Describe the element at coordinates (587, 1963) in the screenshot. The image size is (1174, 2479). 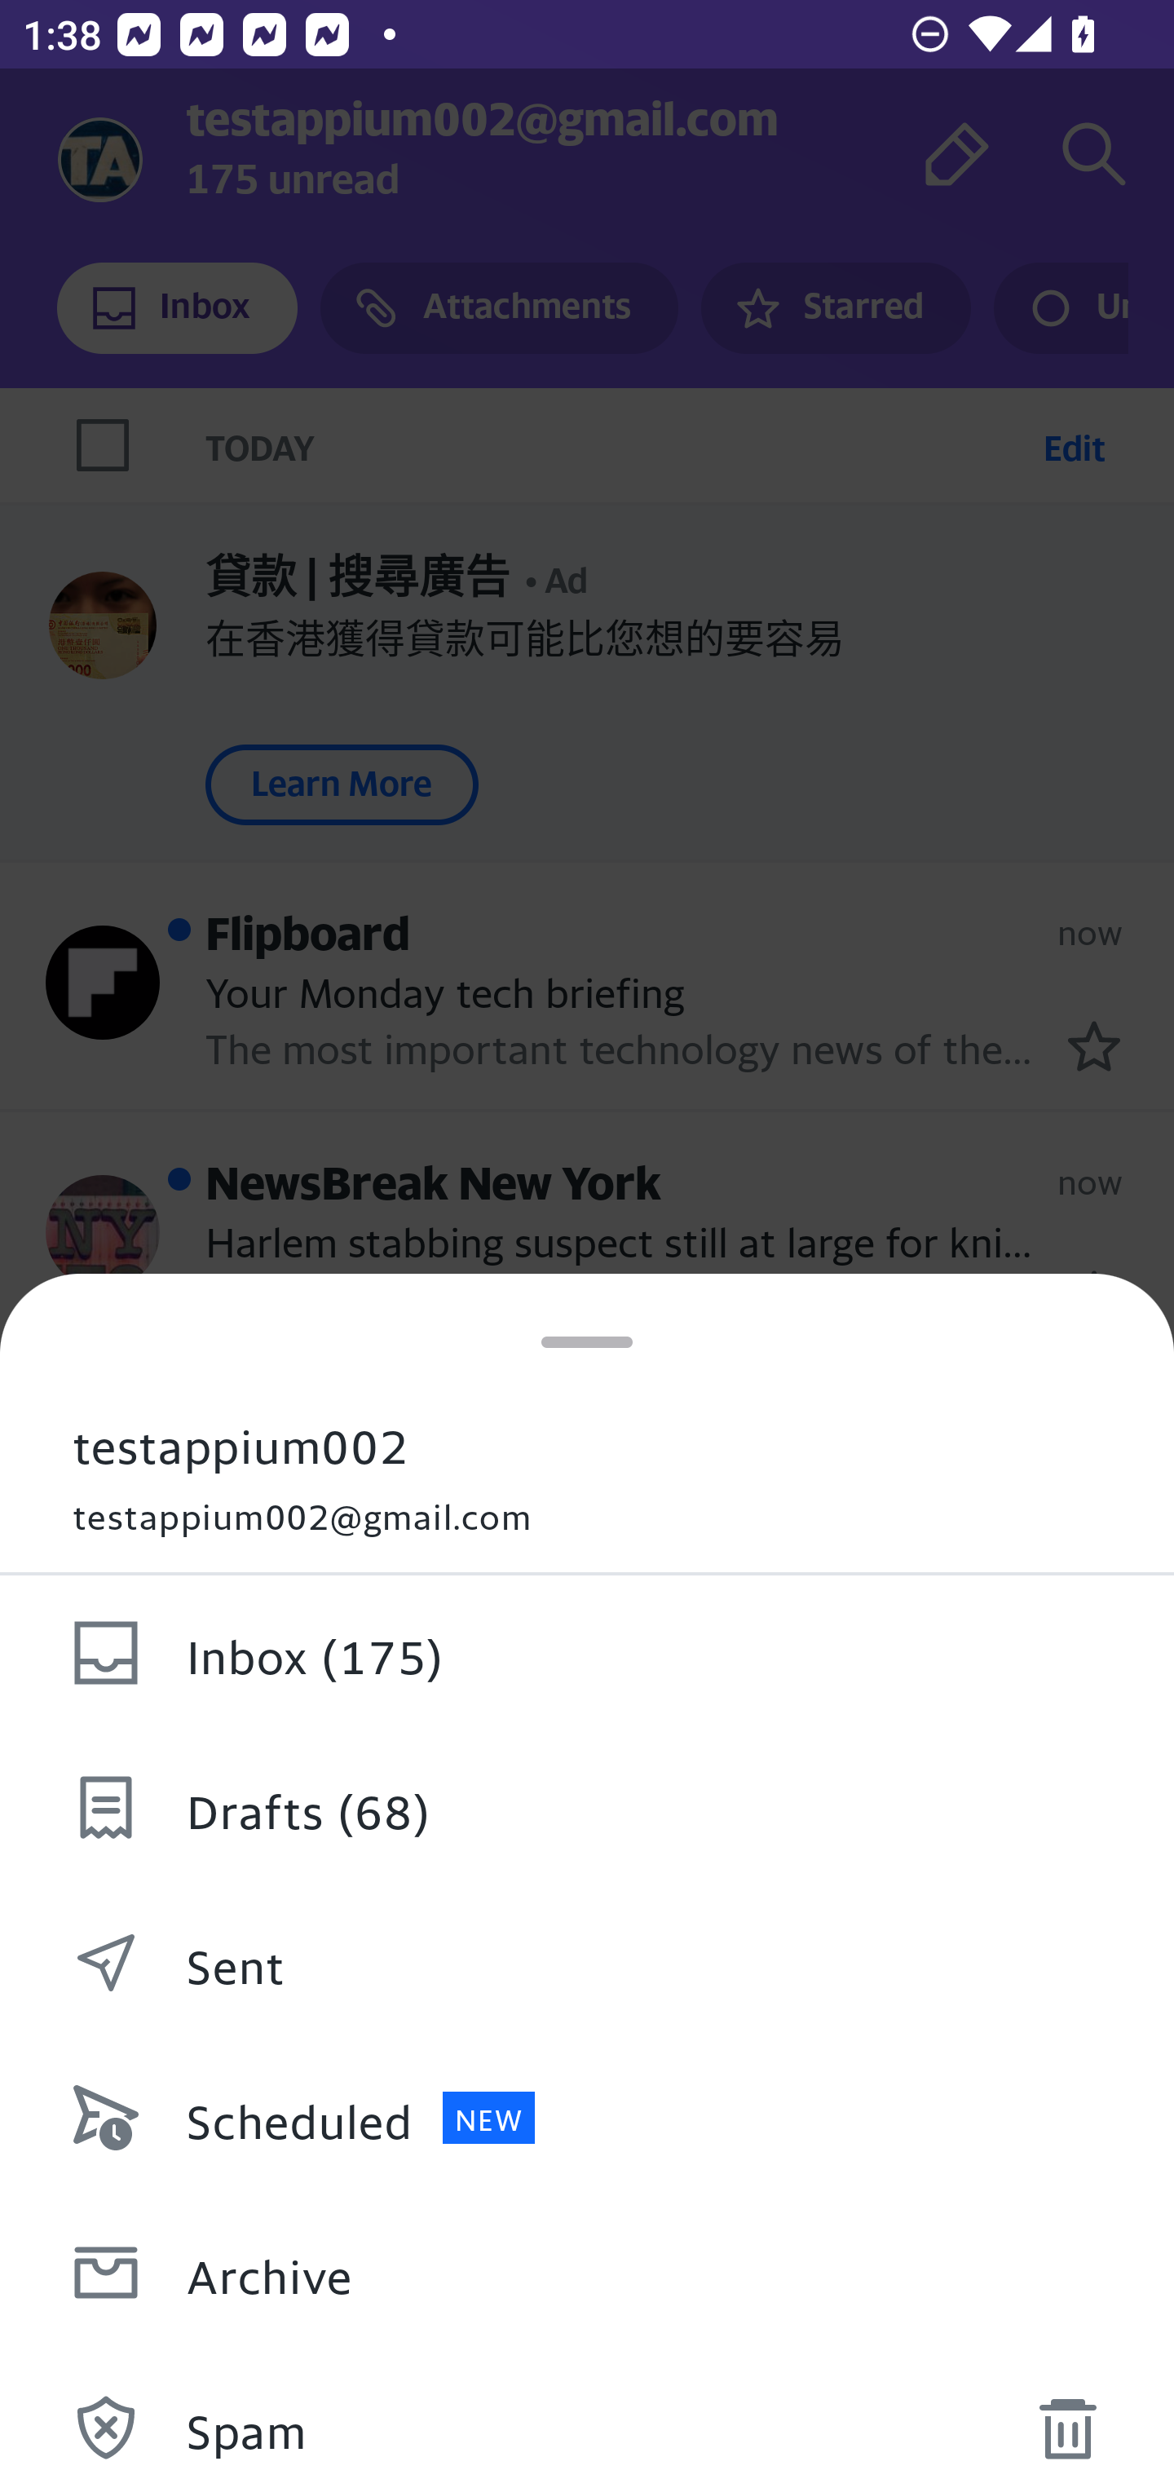
I see `Sent` at that location.